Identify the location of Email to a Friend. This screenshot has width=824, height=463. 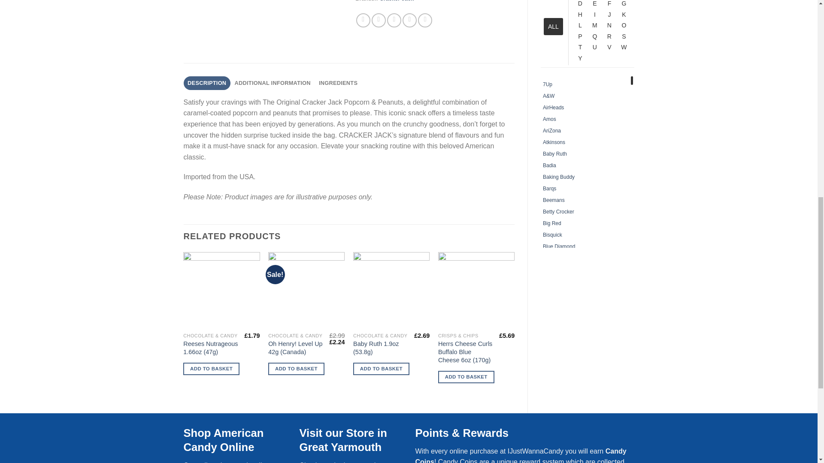
(394, 20).